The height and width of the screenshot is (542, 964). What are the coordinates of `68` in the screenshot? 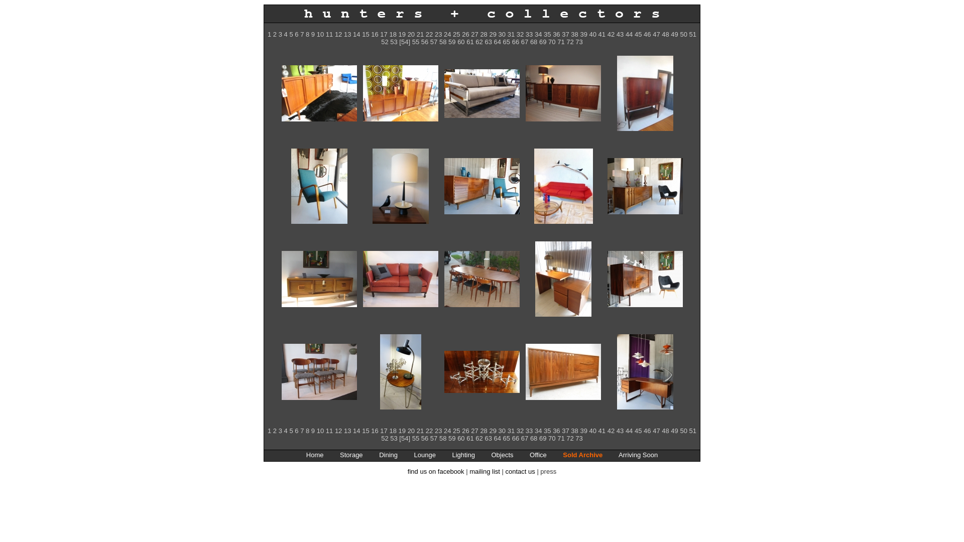 It's located at (534, 439).